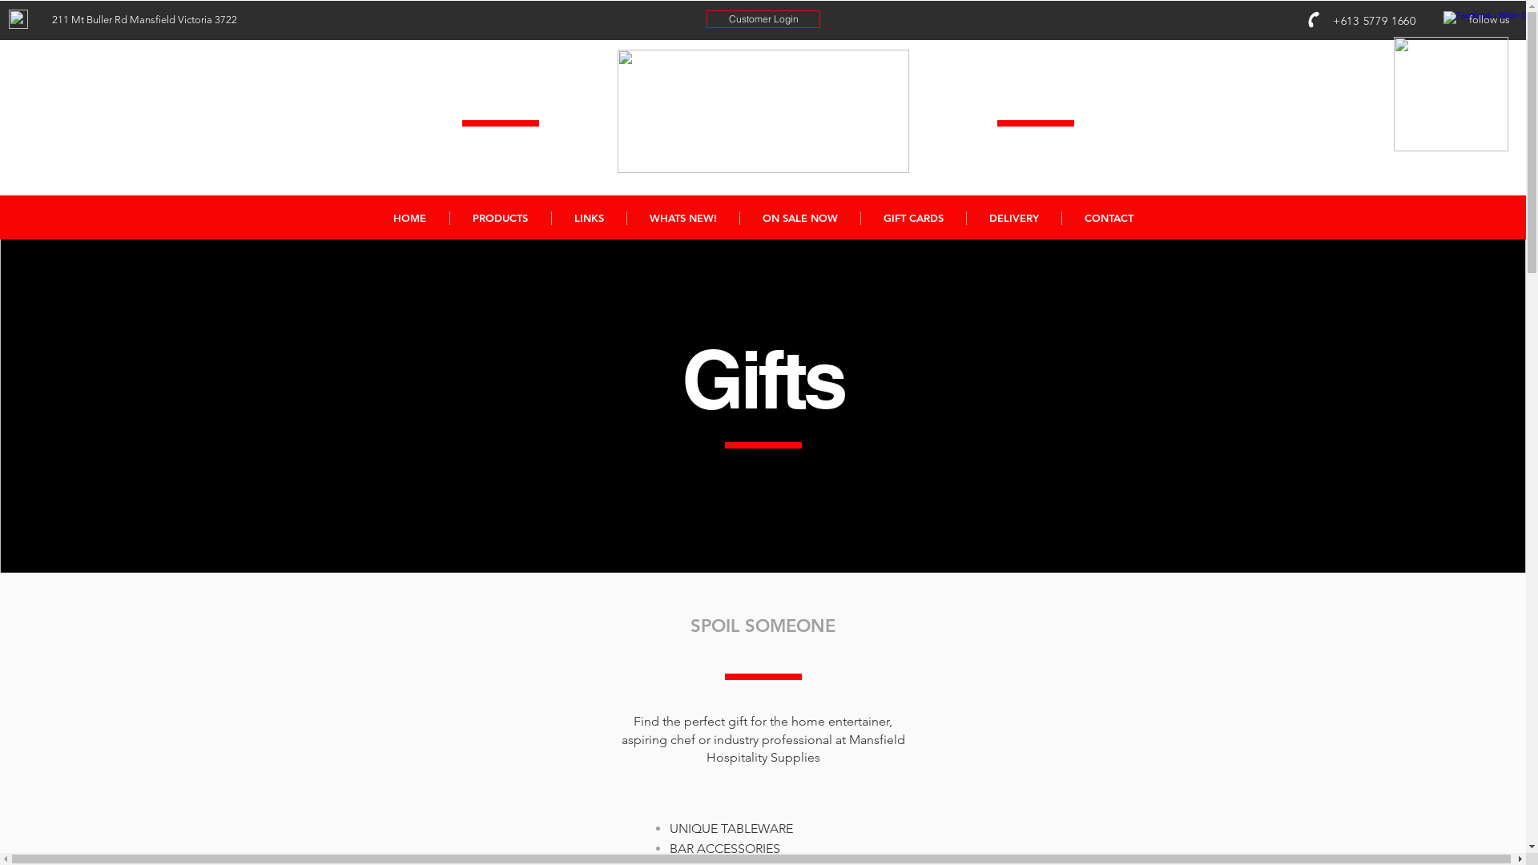 This screenshot has height=865, width=1538. What do you see at coordinates (409, 218) in the screenshot?
I see `HOME` at bounding box center [409, 218].